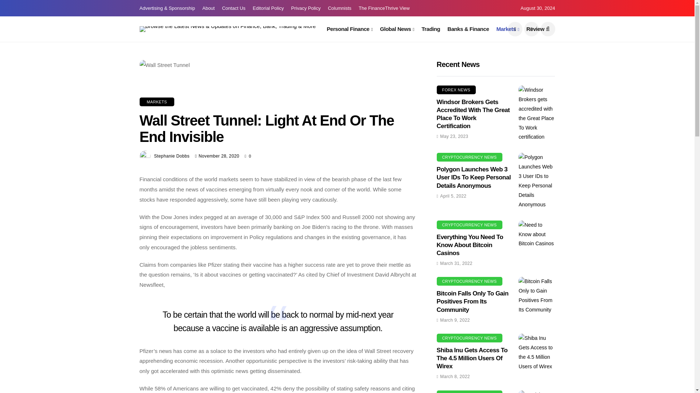 This screenshot has width=700, height=393. I want to click on MARKETS, so click(156, 102).